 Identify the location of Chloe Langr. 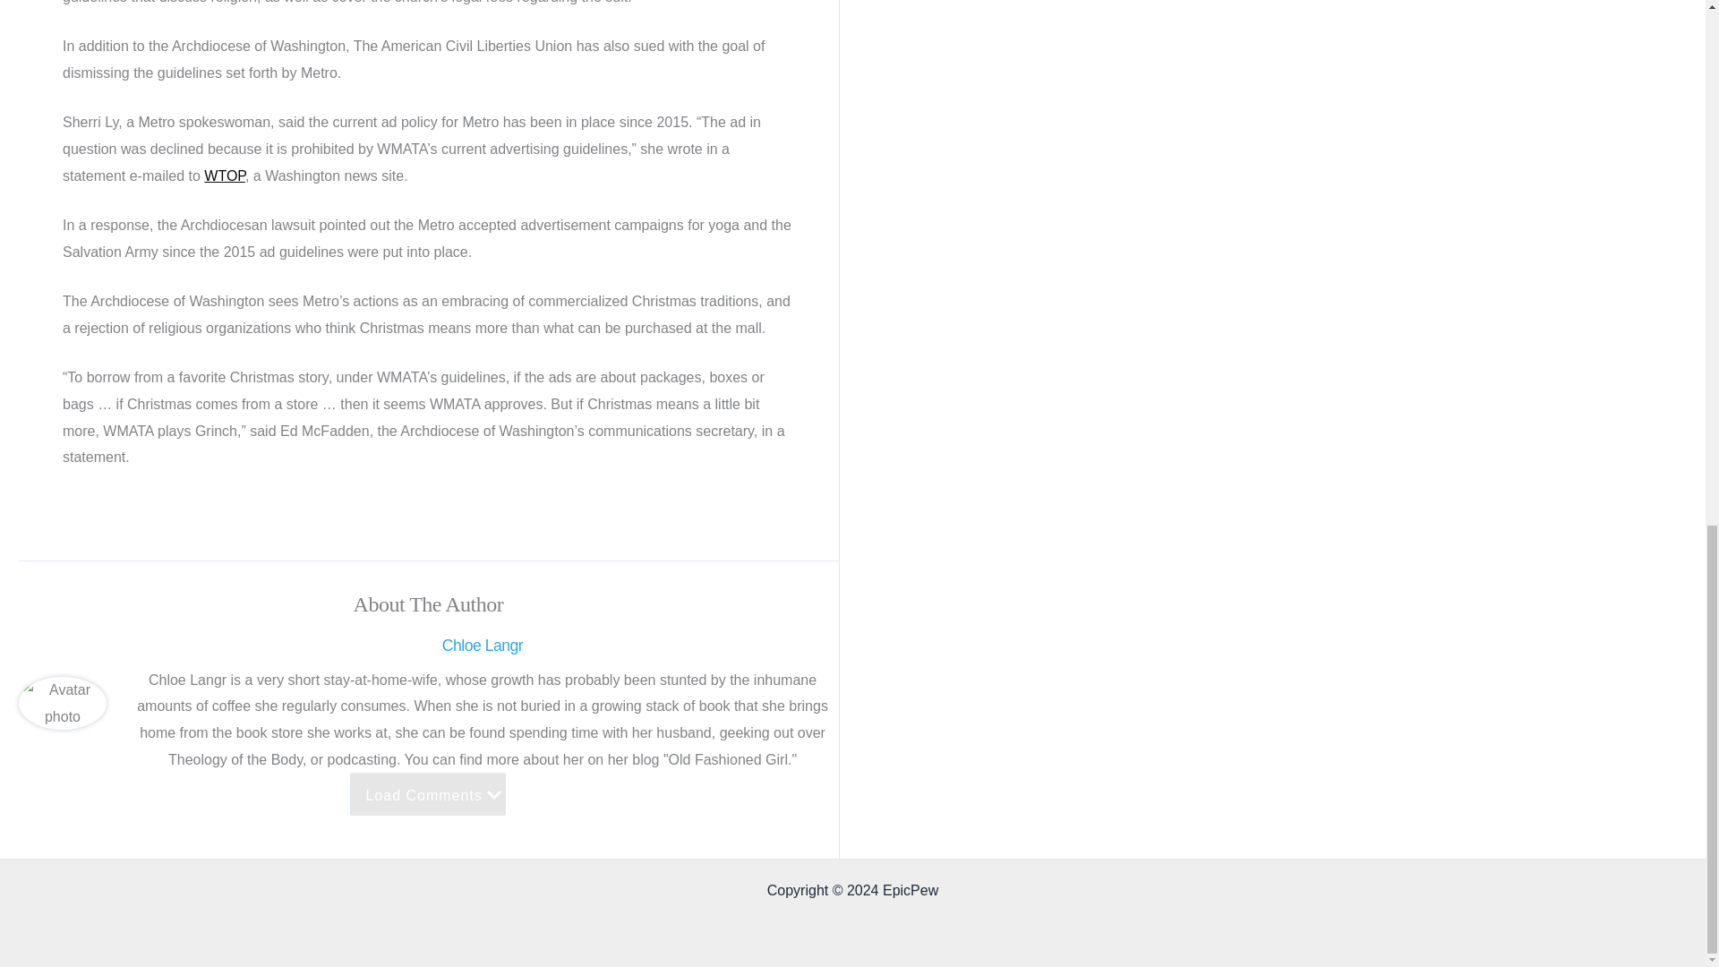
(482, 646).